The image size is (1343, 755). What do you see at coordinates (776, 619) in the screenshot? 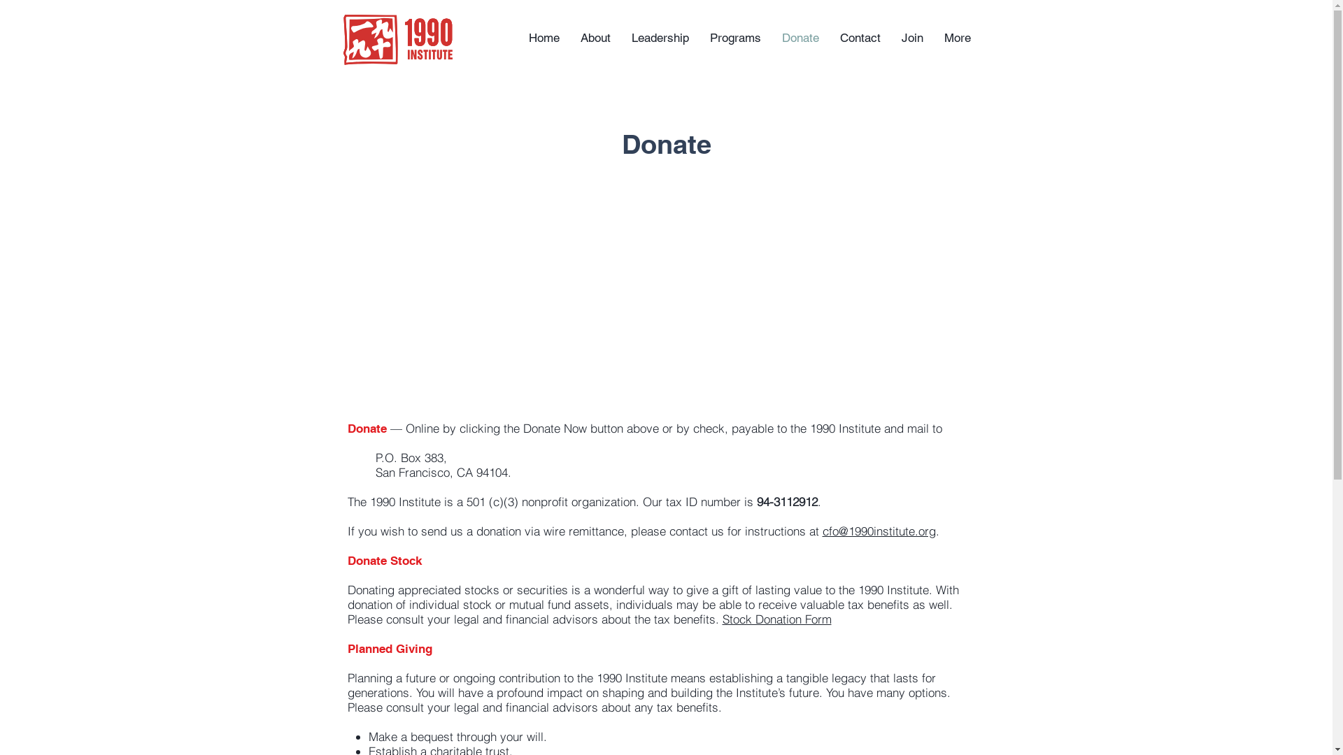
I see `Stock Donation Form` at bounding box center [776, 619].